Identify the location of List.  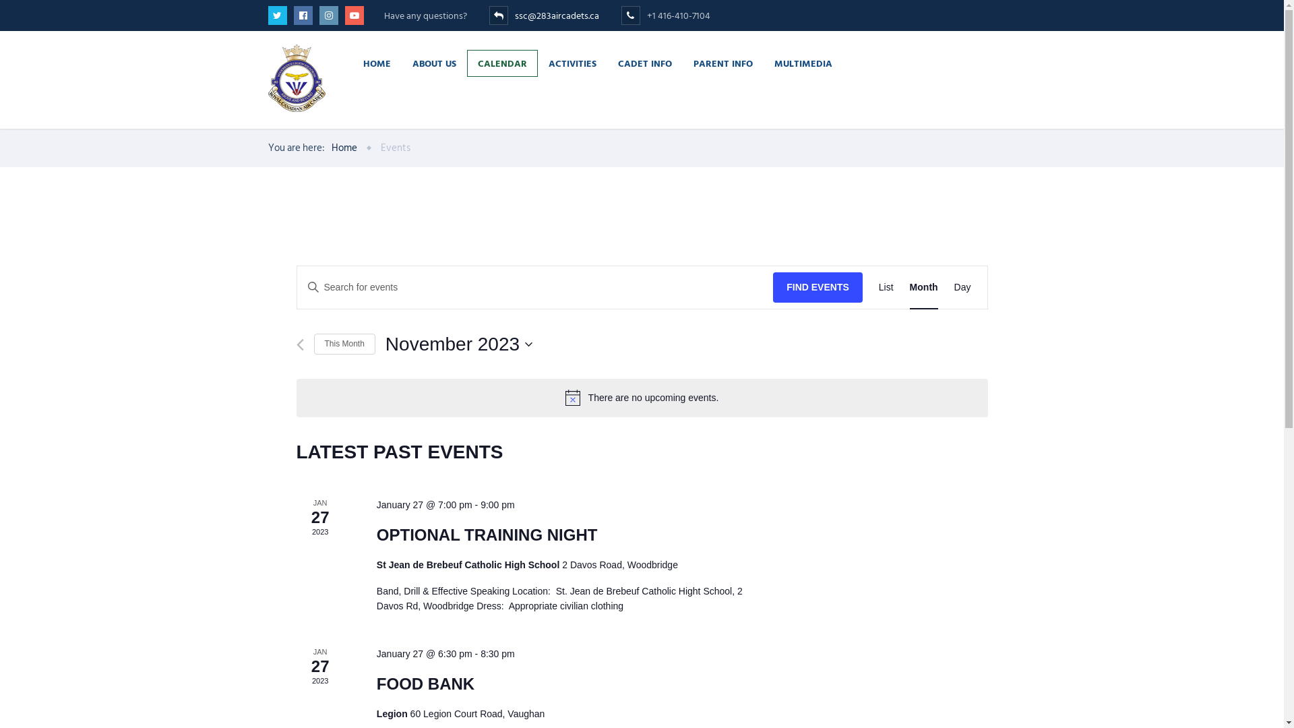
(886, 287).